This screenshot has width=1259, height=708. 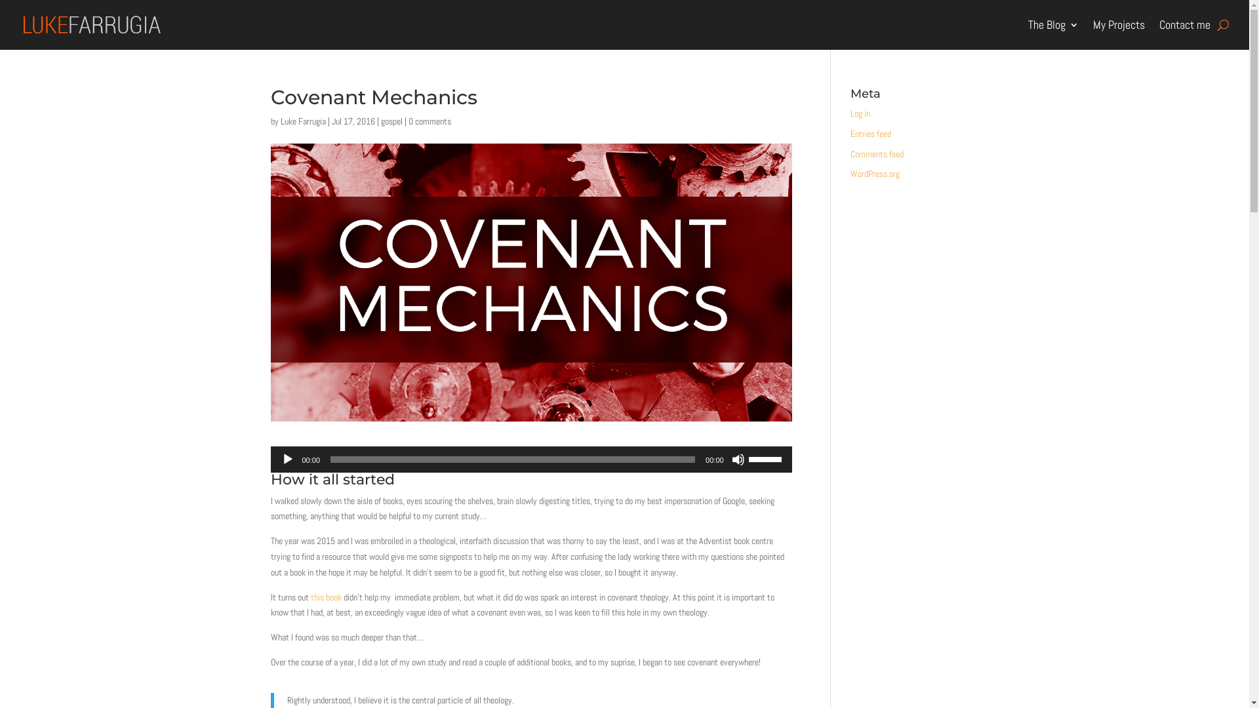 What do you see at coordinates (303, 121) in the screenshot?
I see `Luke Farrugia` at bounding box center [303, 121].